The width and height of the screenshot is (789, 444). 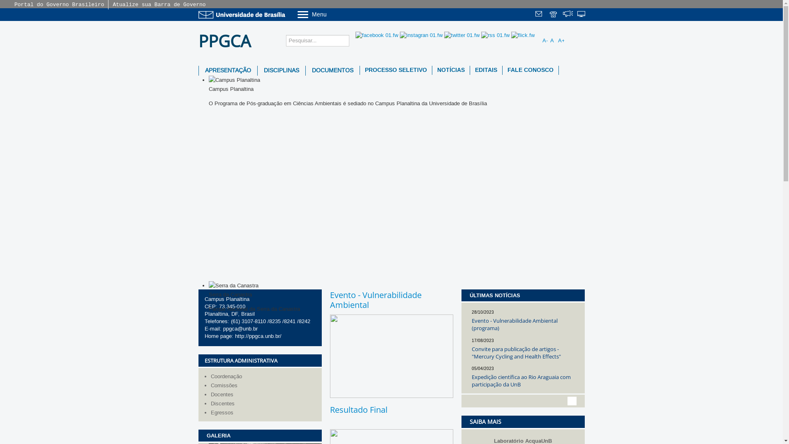 What do you see at coordinates (568, 401) in the screenshot?
I see `+` at bounding box center [568, 401].